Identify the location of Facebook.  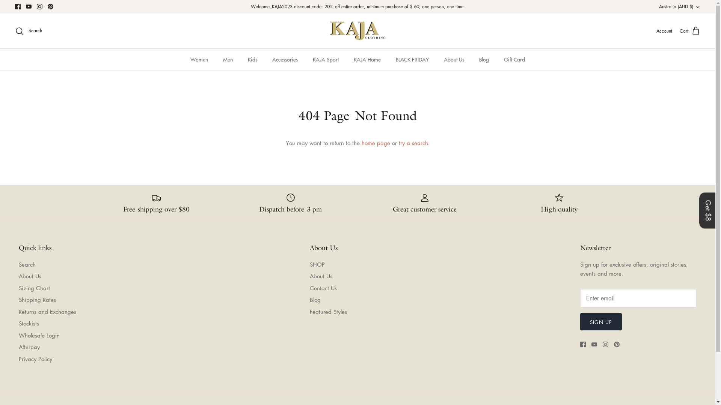
(18, 7).